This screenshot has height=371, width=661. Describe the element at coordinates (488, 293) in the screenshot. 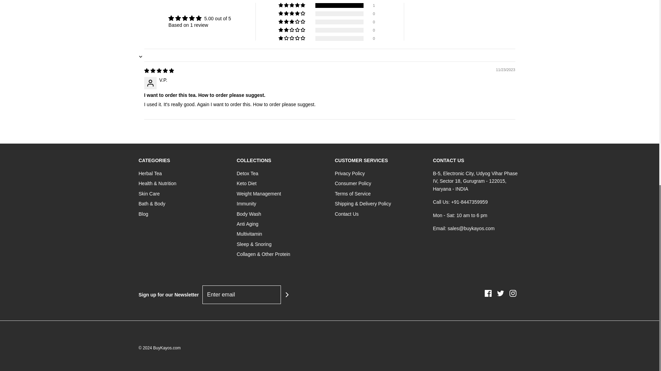

I see `Facebook icon` at that location.